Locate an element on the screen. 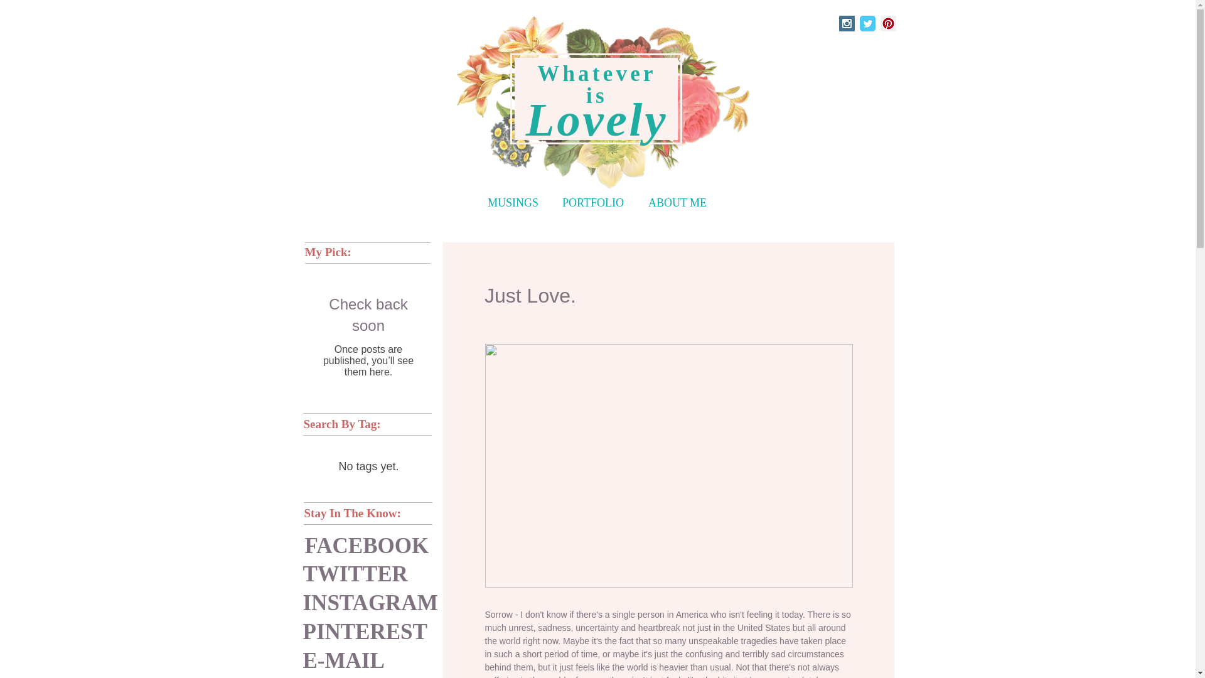 Image resolution: width=1205 pixels, height=678 pixels. MUSINGS is located at coordinates (512, 203).